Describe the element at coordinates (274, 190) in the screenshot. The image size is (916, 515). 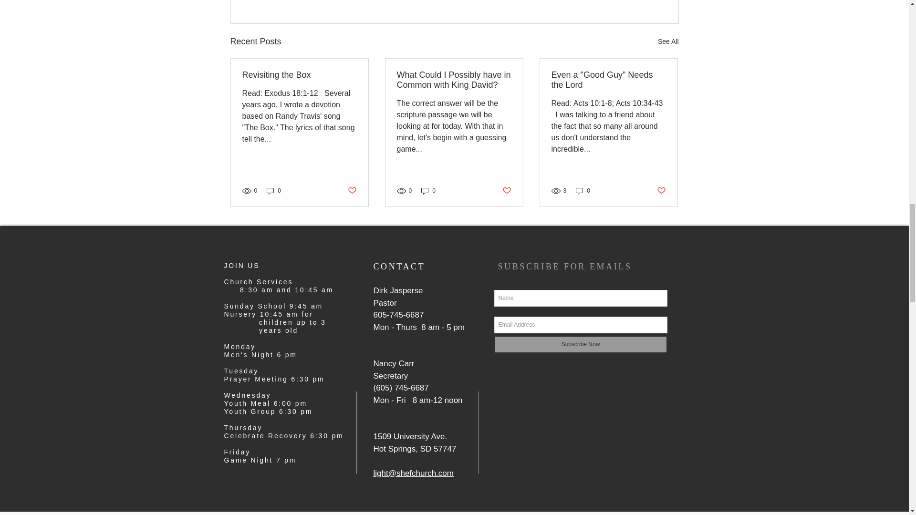
I see `0` at that location.